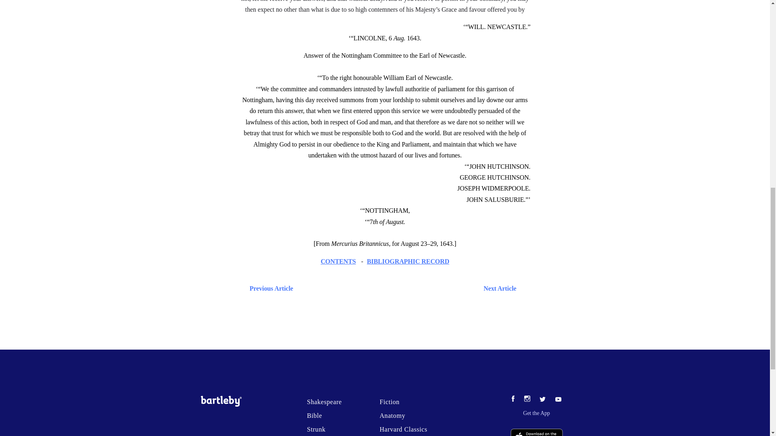 This screenshot has height=436, width=776. I want to click on Shakespeare, so click(324, 402).